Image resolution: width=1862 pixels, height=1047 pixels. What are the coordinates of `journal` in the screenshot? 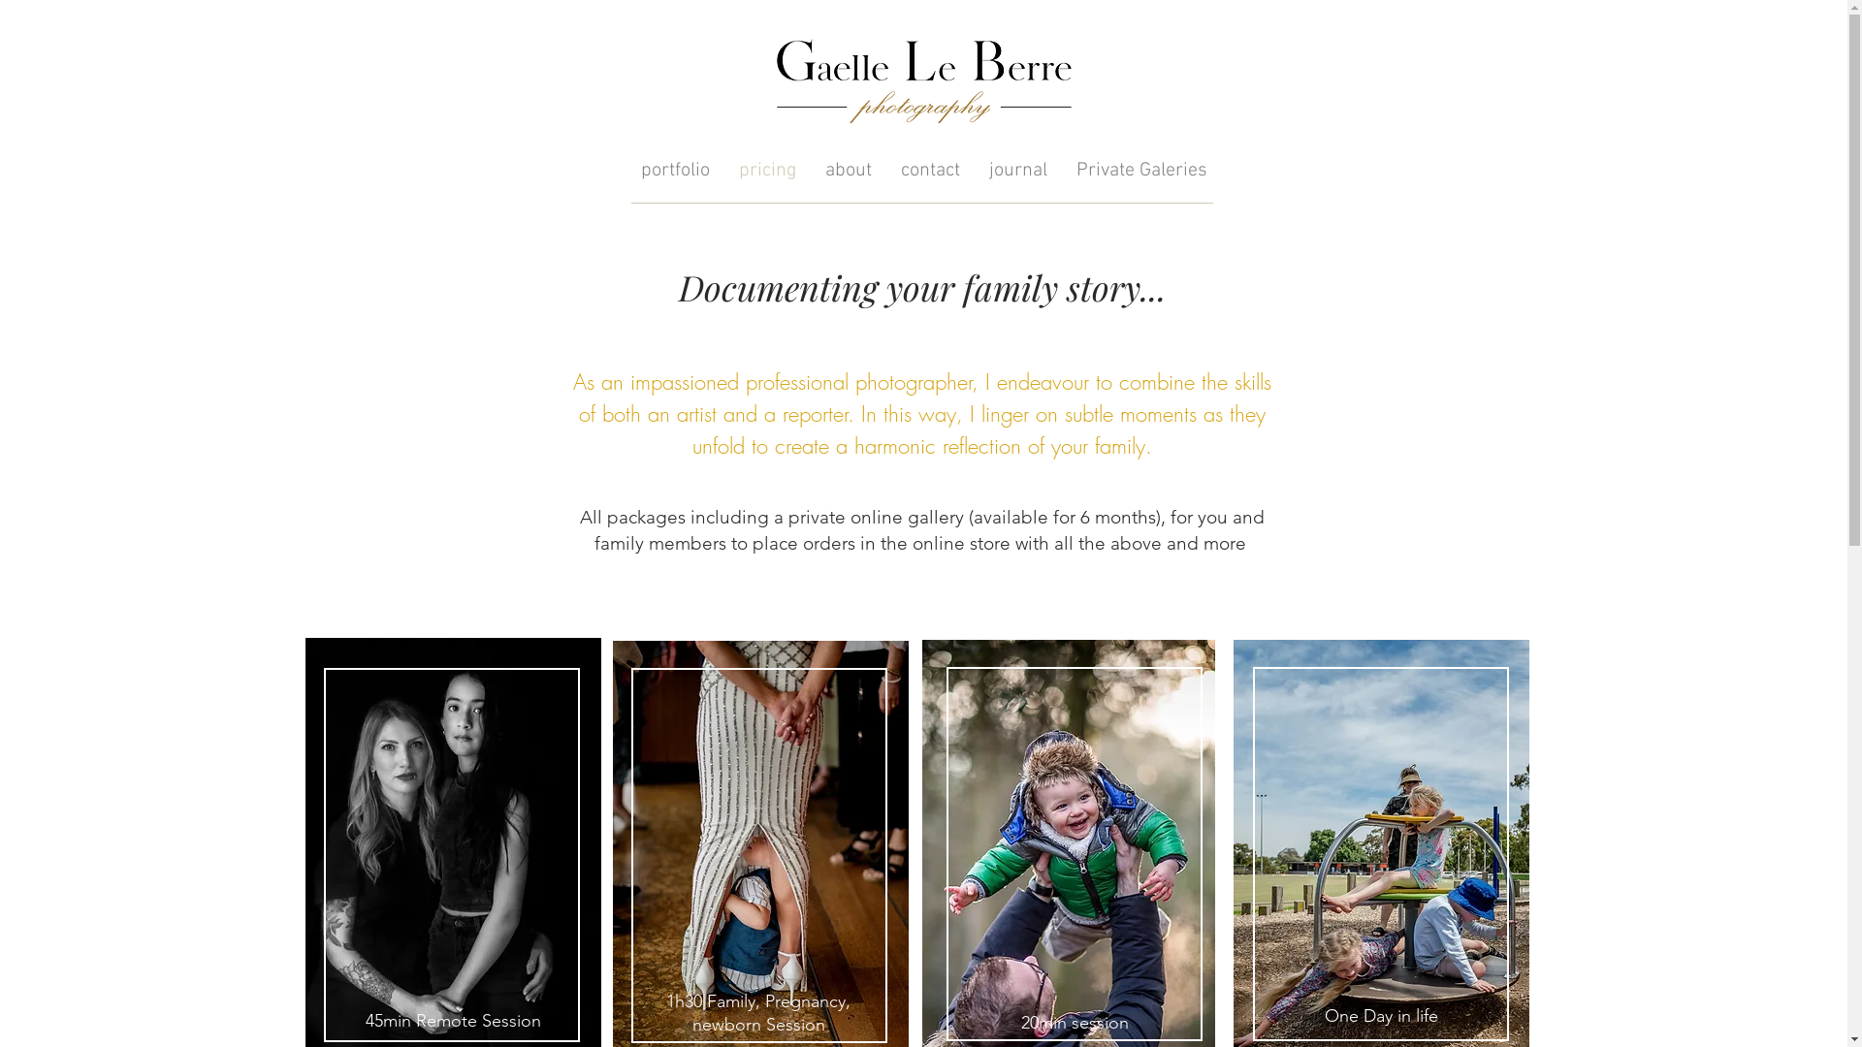 It's located at (1018, 169).